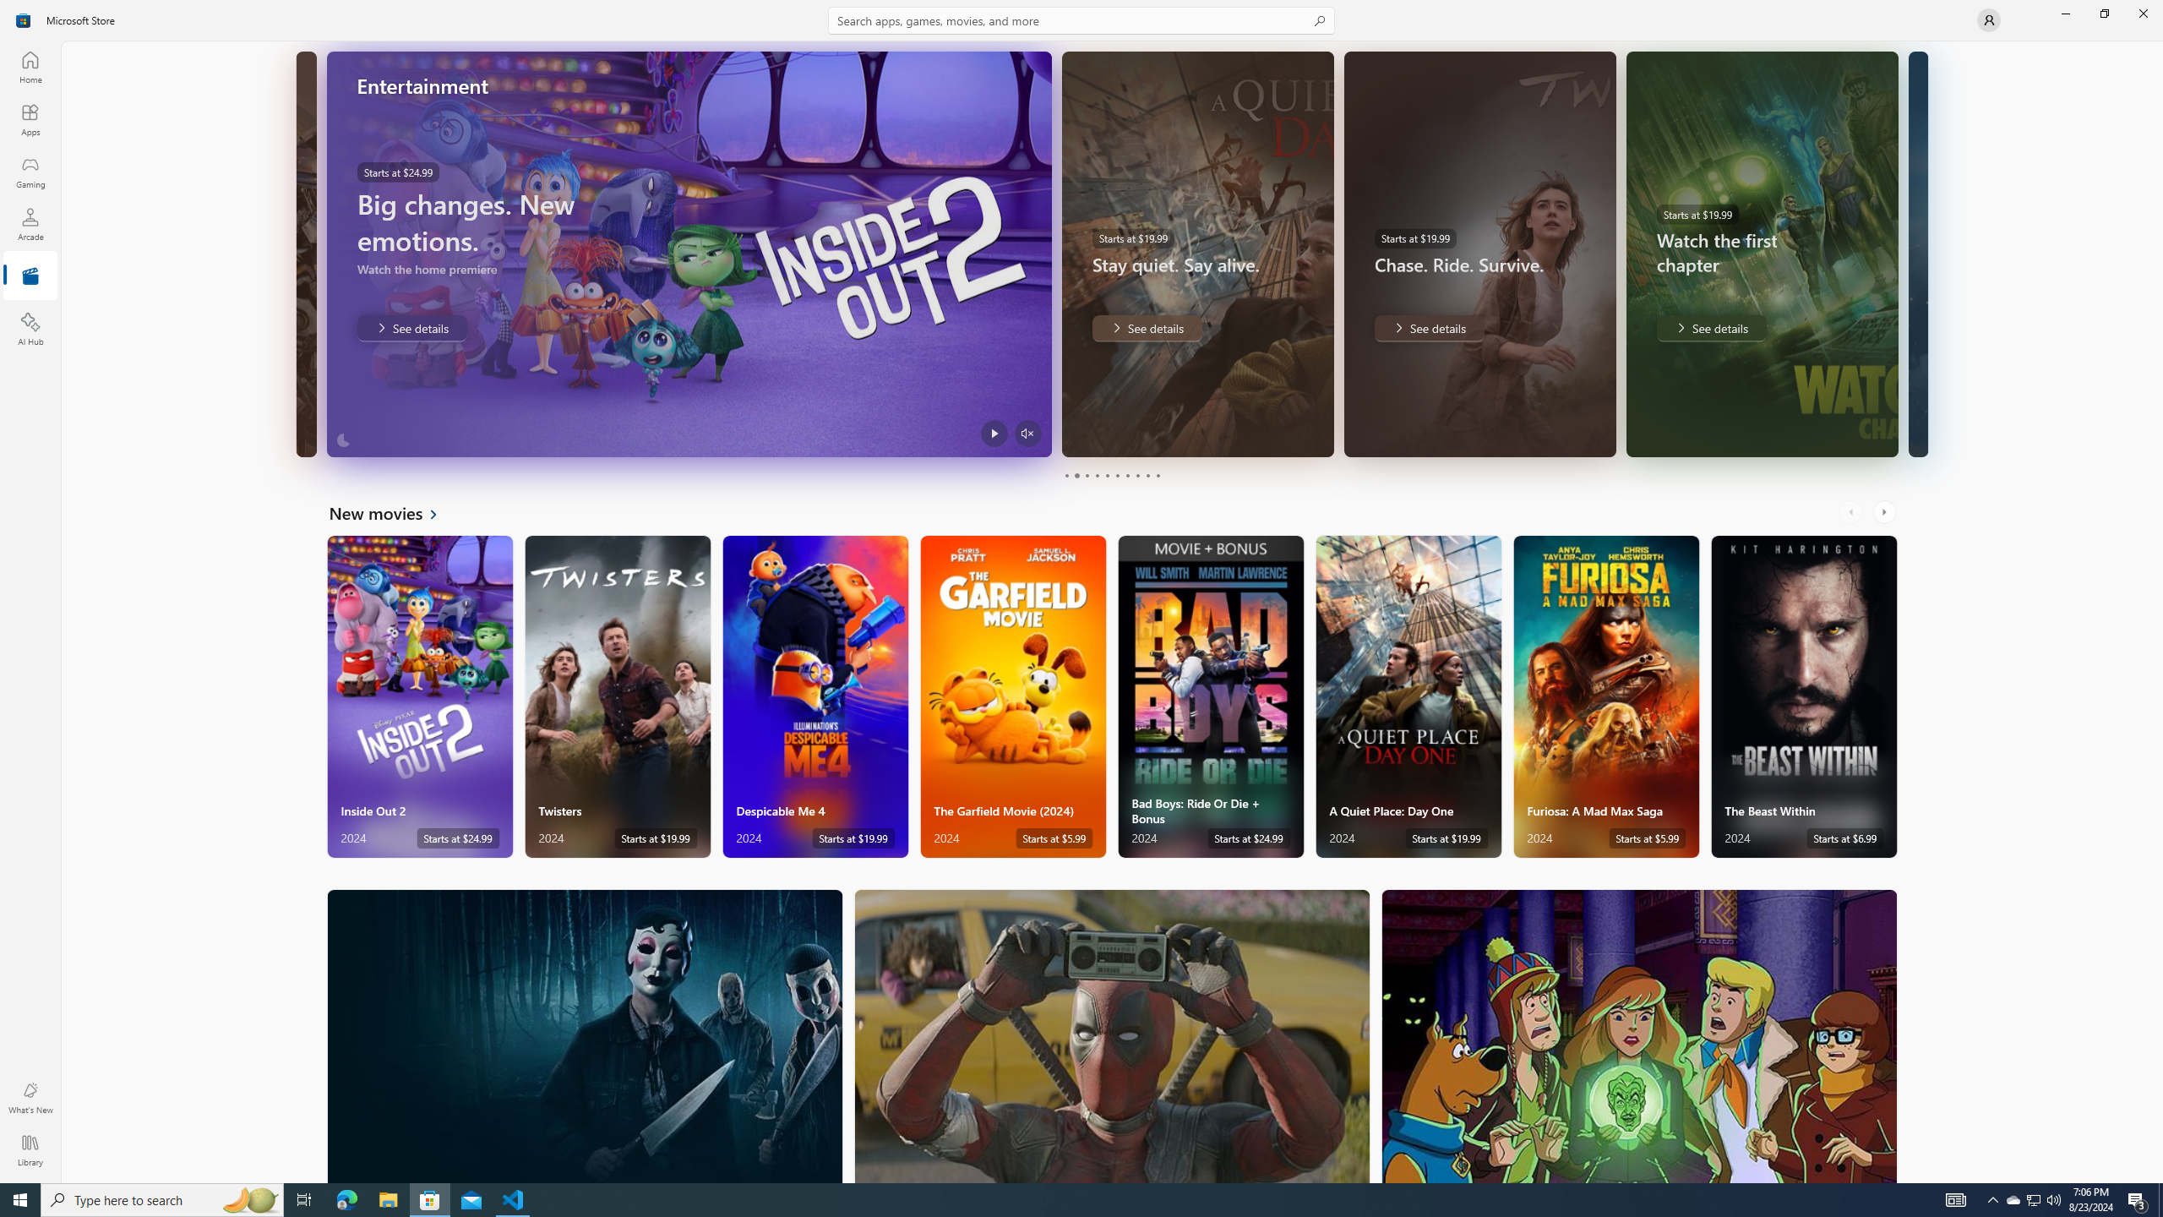 This screenshot has height=1217, width=2163. I want to click on Apps, so click(30, 119).